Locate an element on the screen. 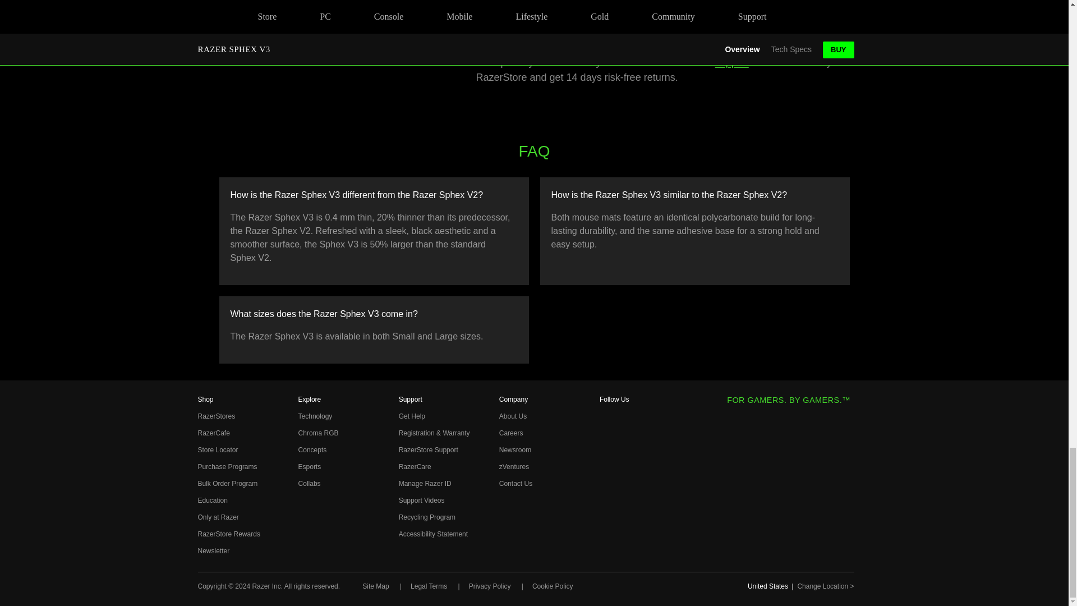  Threads is located at coordinates (607, 456).